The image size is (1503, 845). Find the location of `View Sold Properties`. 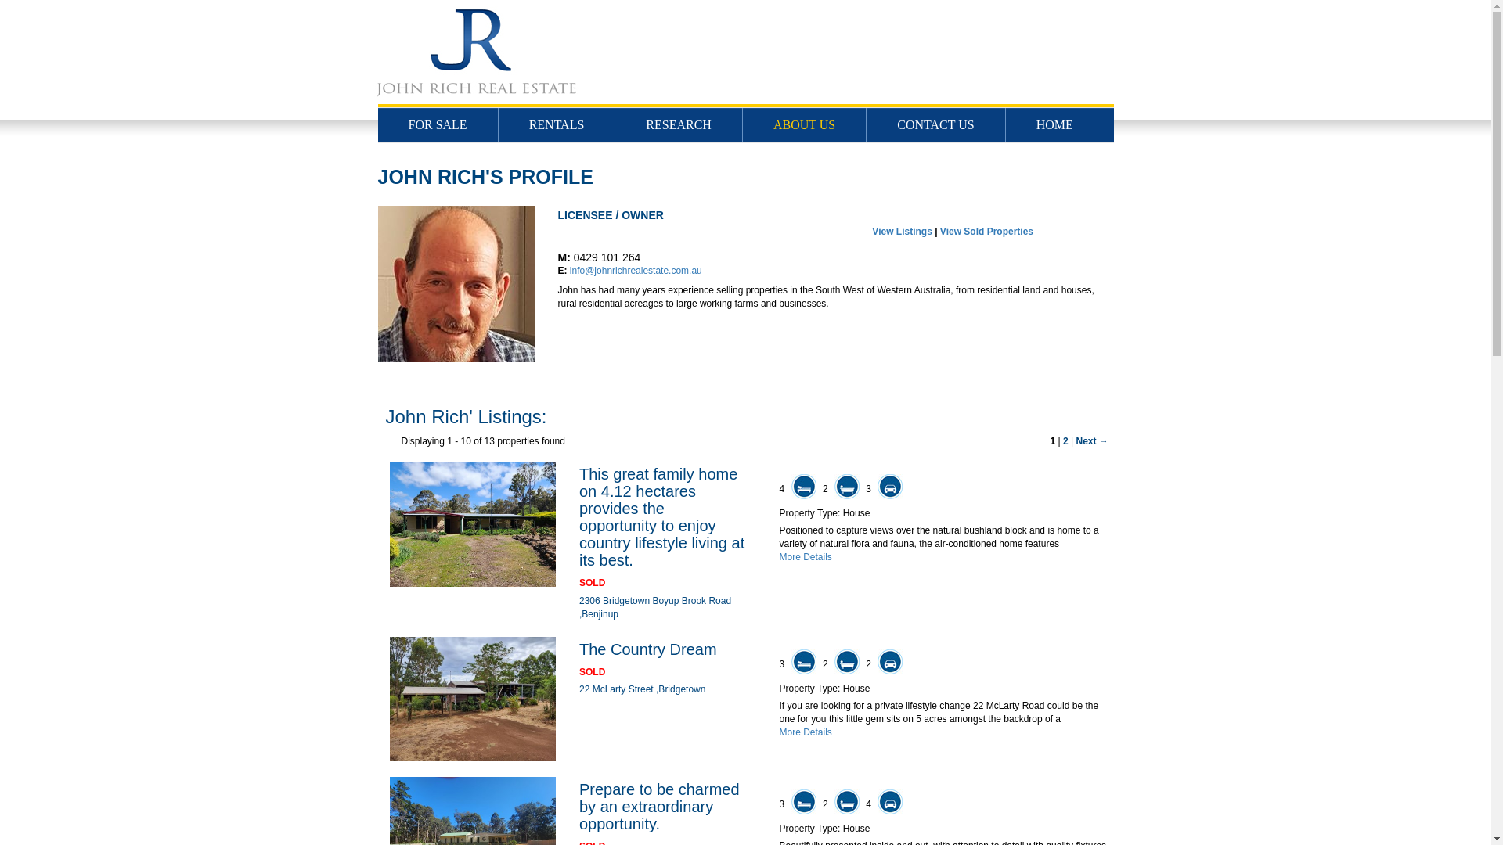

View Sold Properties is located at coordinates (986, 232).